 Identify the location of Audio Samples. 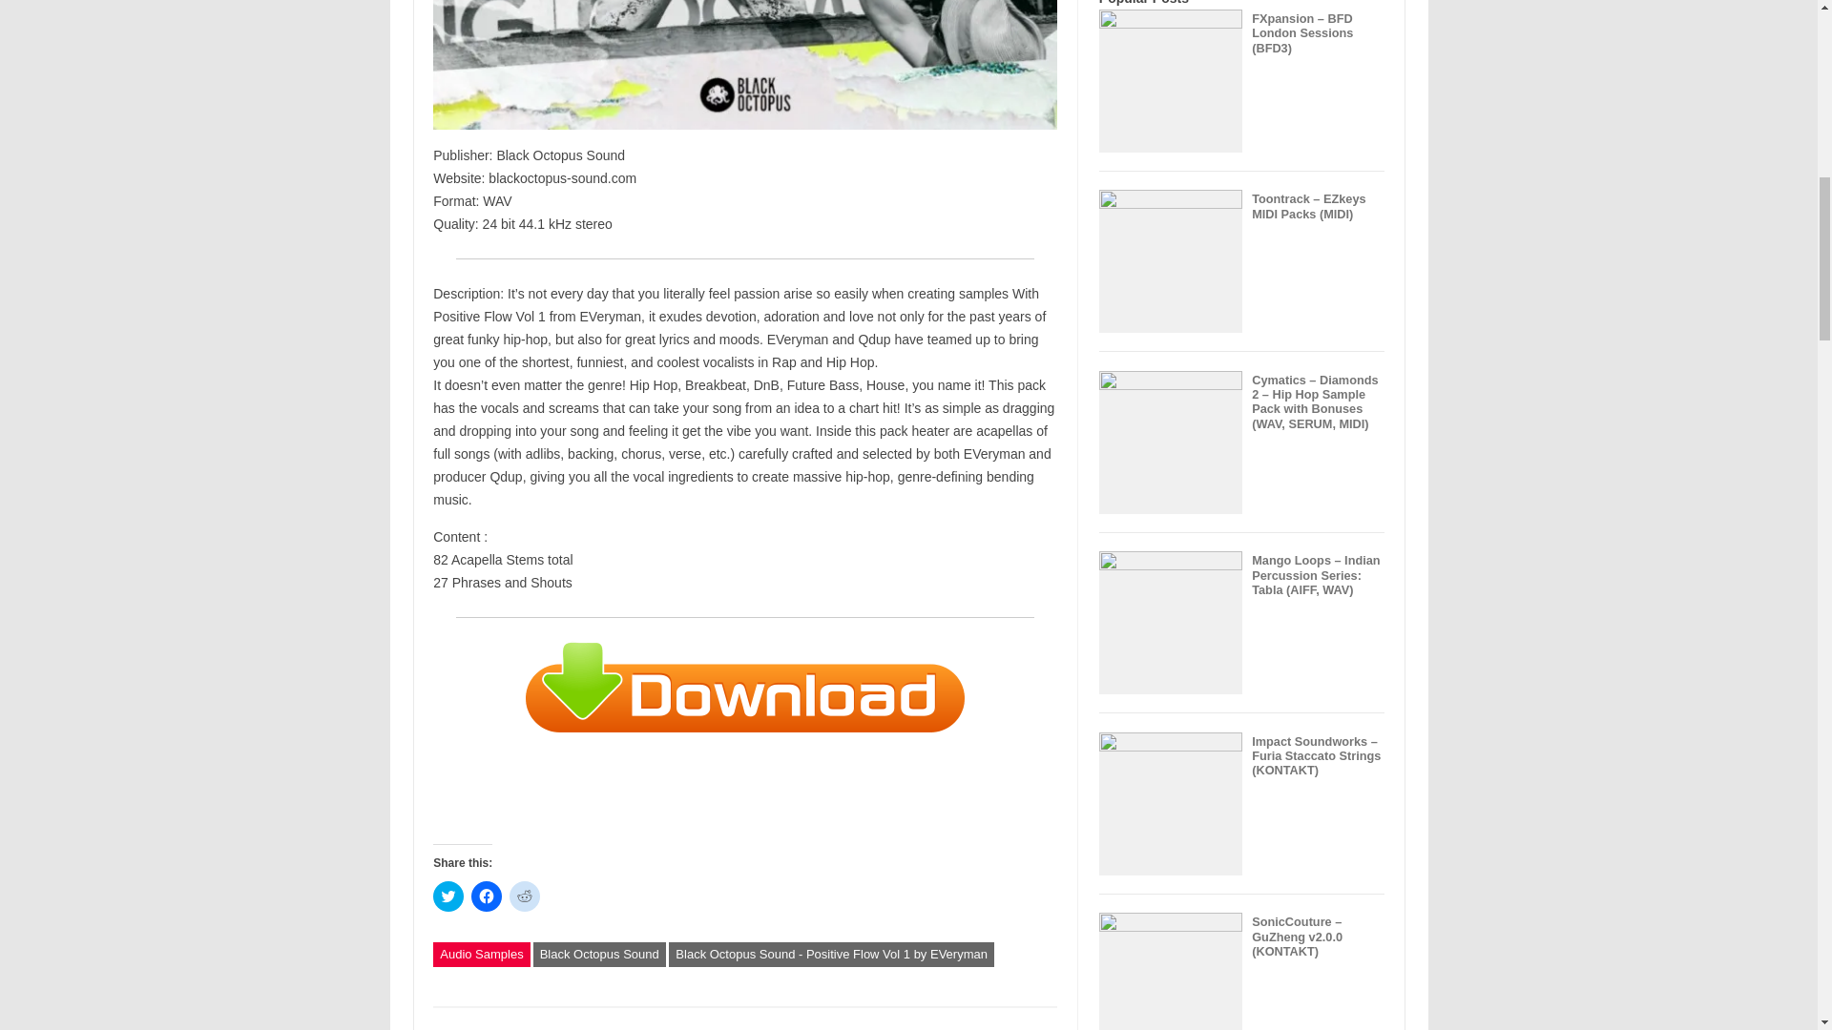
(481, 955).